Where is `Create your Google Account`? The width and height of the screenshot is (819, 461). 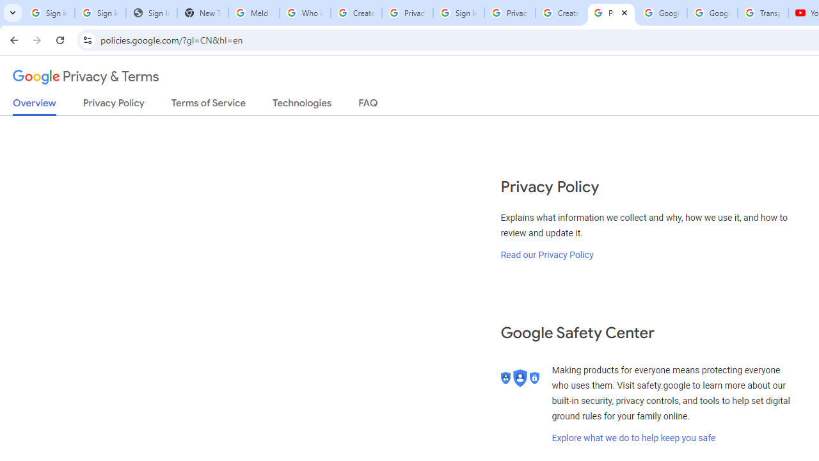
Create your Google Account is located at coordinates (561, 13).